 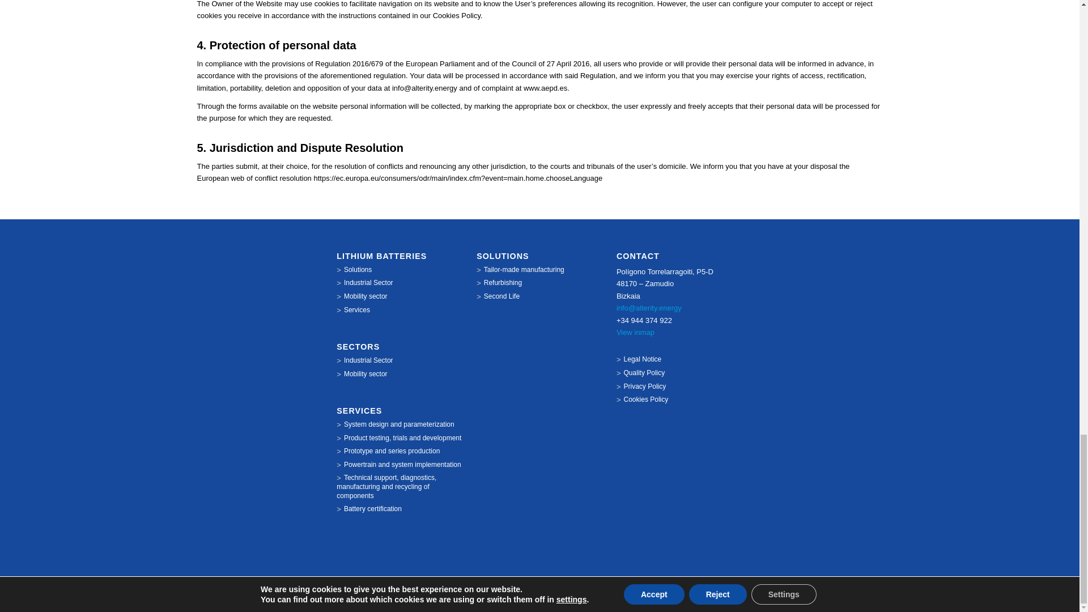 What do you see at coordinates (399, 465) in the screenshot?
I see `Powertrain and system implementation` at bounding box center [399, 465].